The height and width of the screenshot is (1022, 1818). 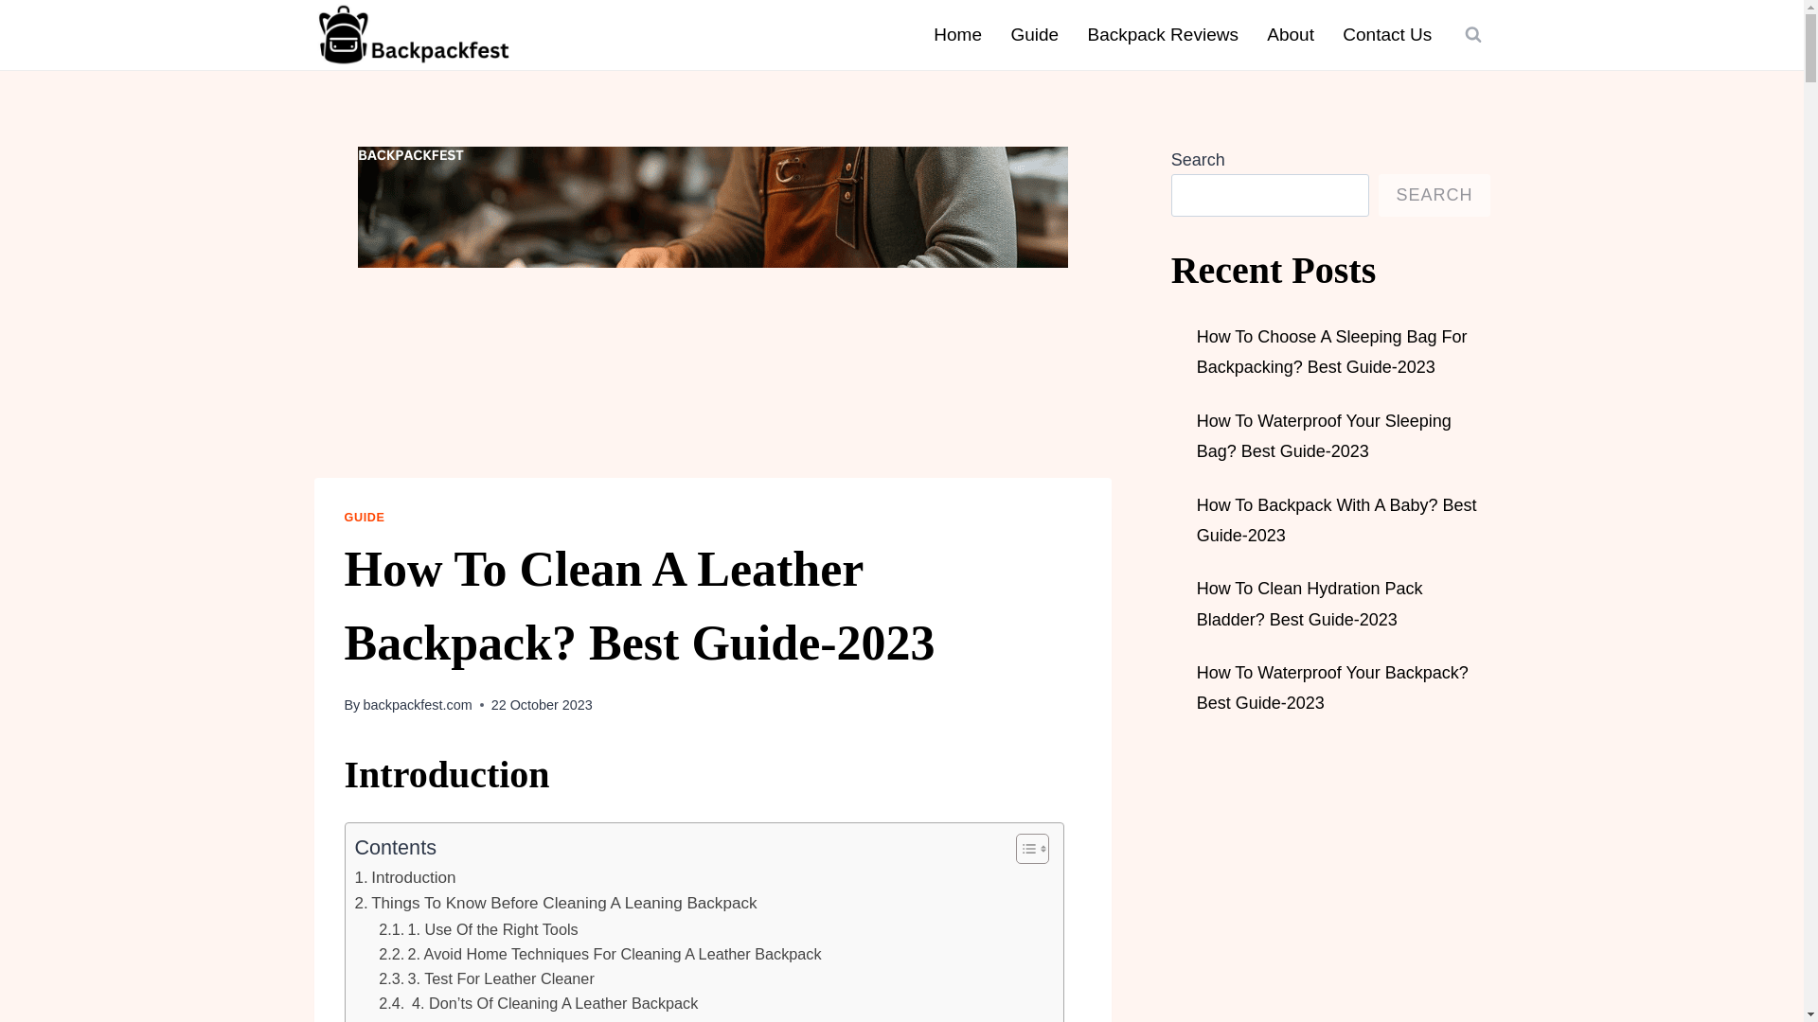 What do you see at coordinates (405, 876) in the screenshot?
I see `Introduction` at bounding box center [405, 876].